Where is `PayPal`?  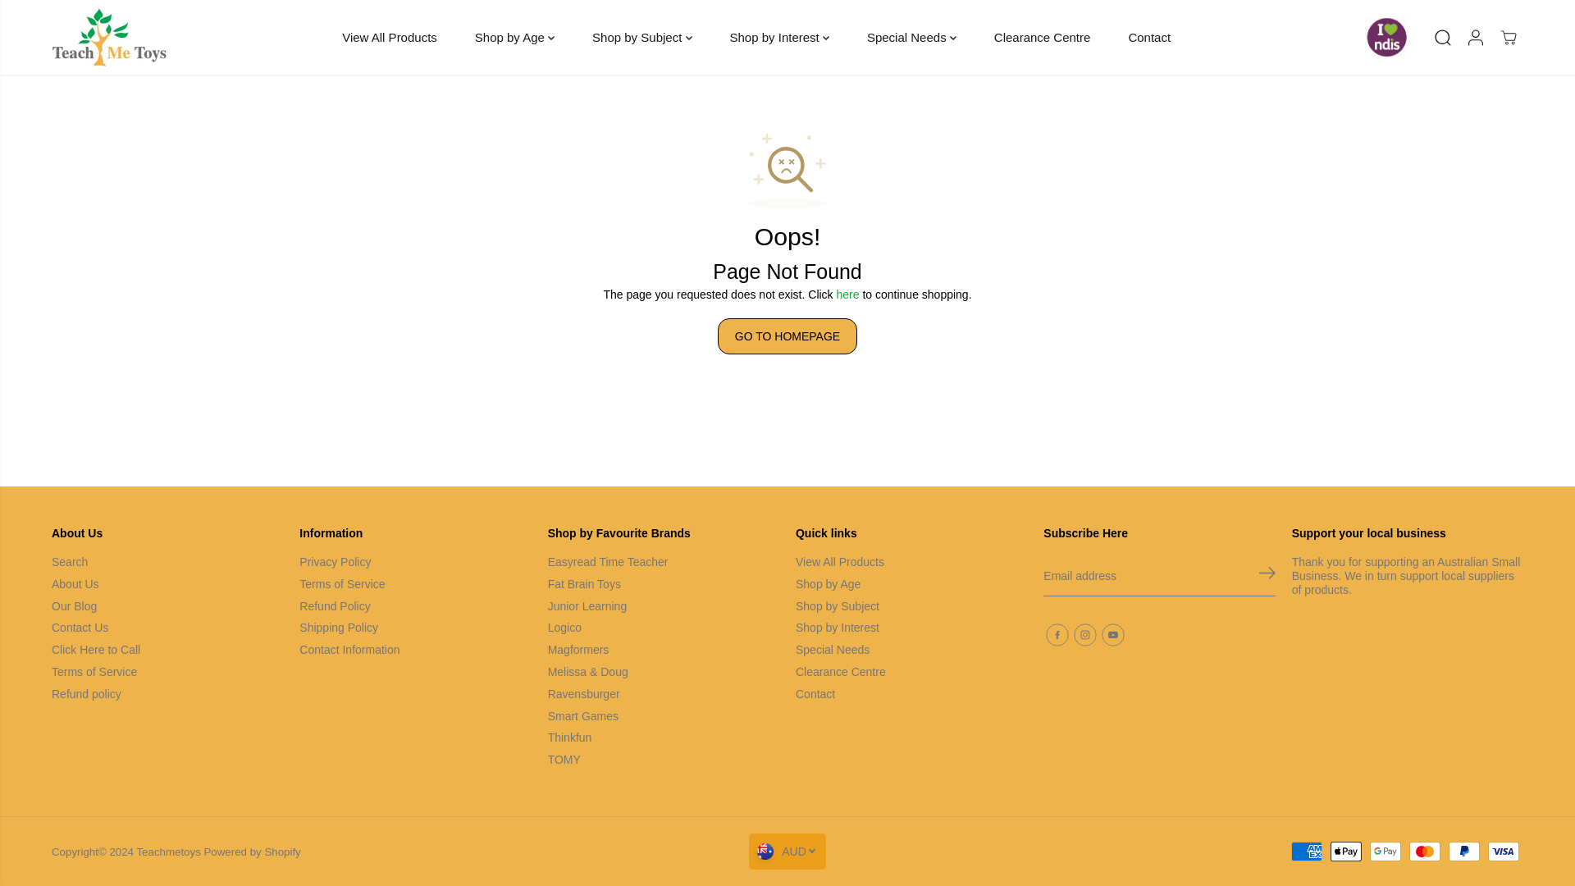
PayPal is located at coordinates (1464, 852).